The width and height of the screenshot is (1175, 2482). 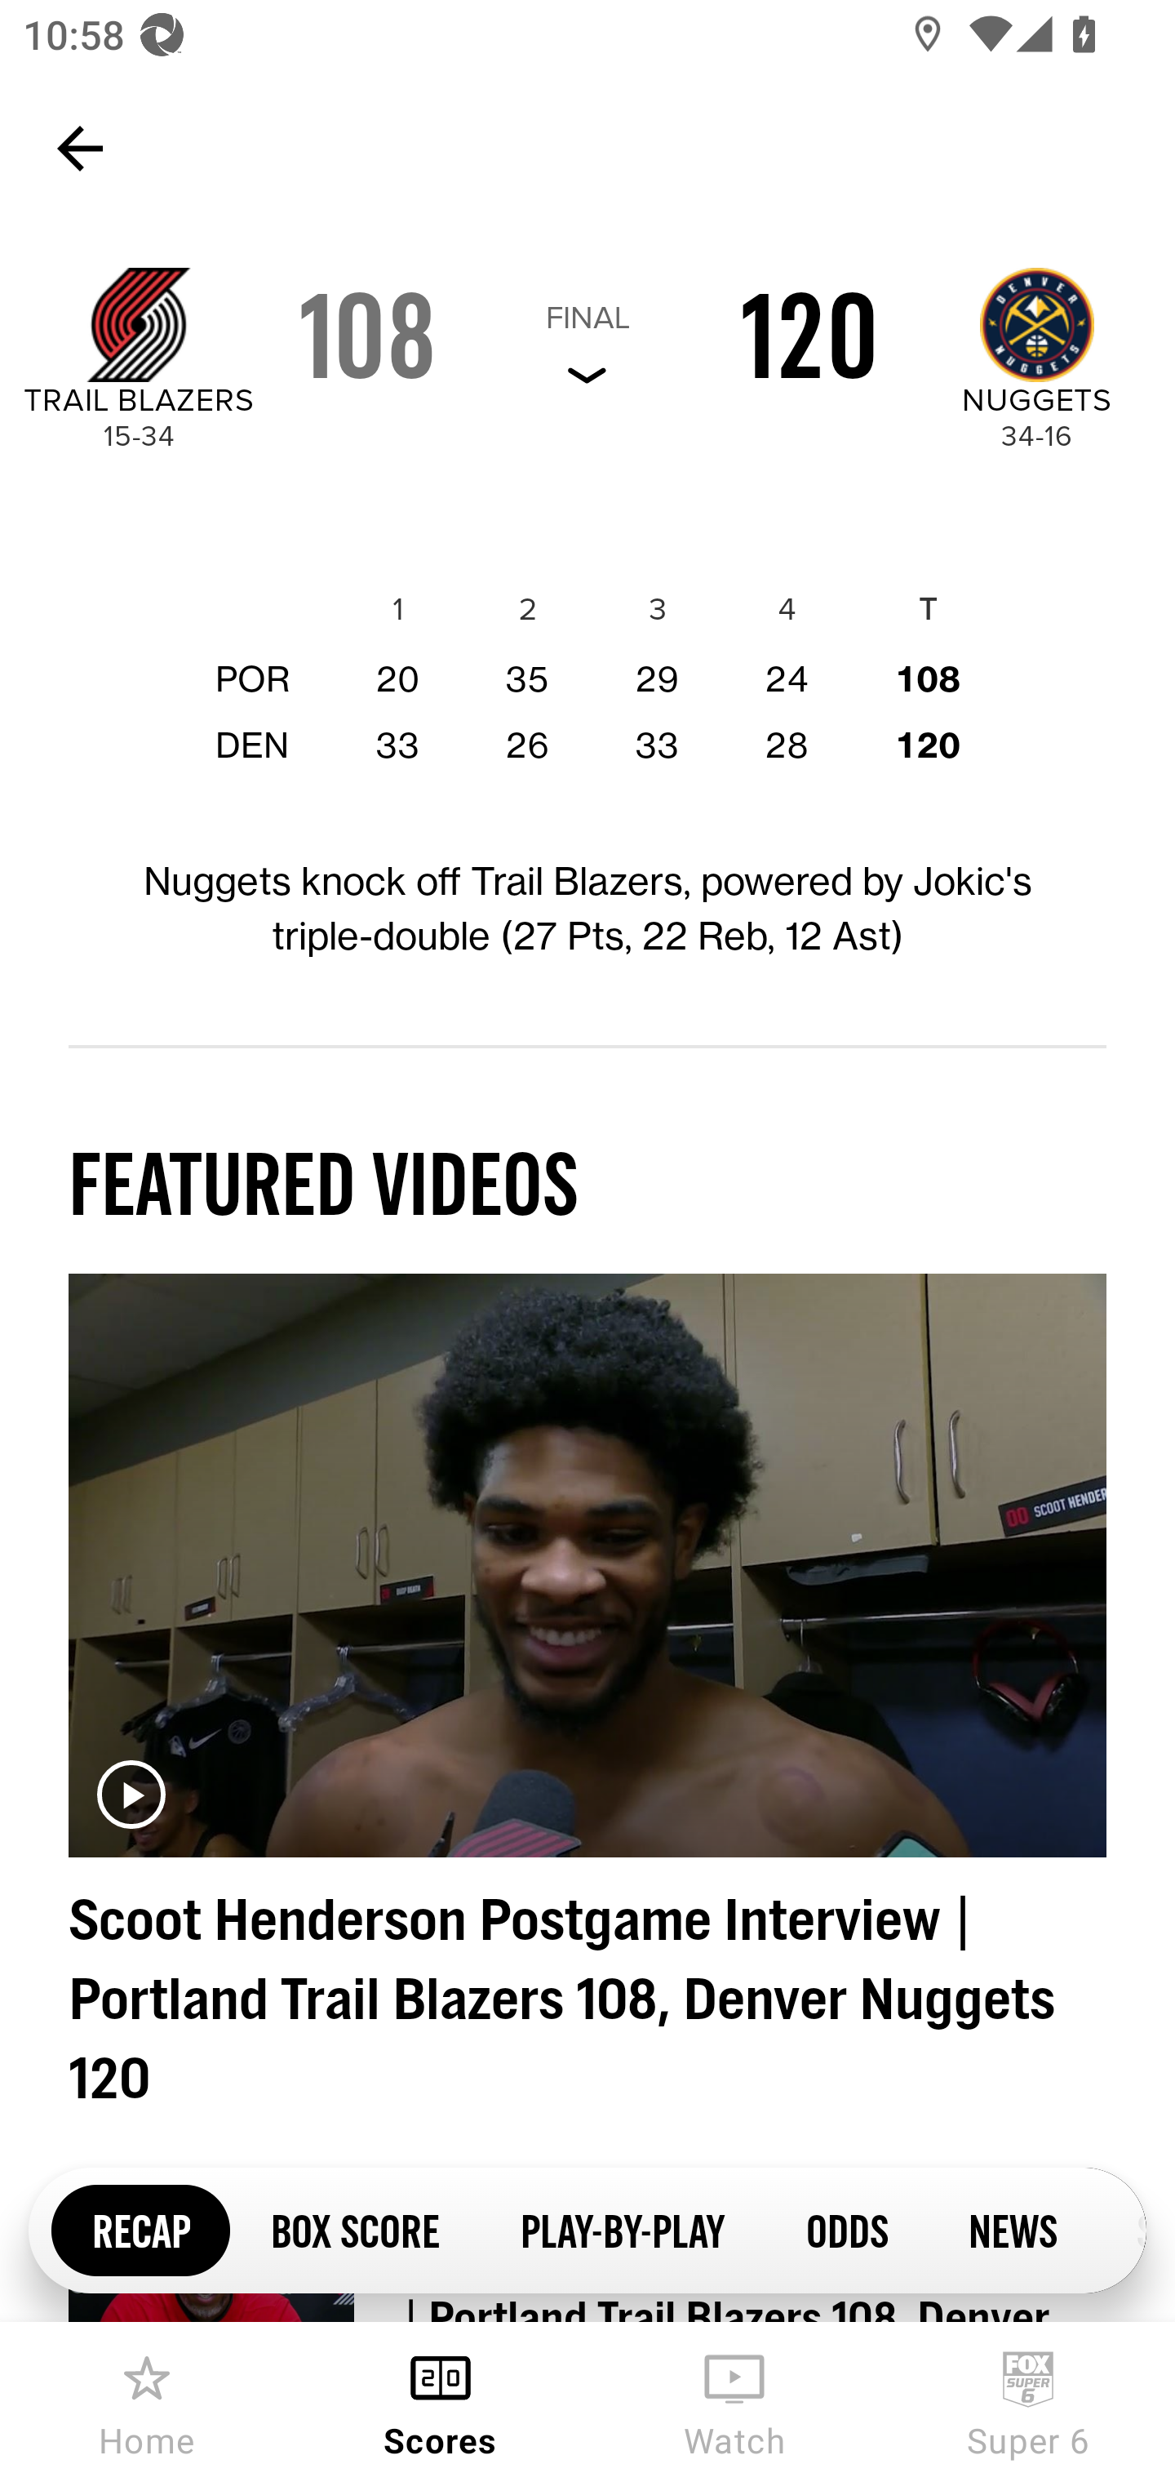 I want to click on Home, so click(x=147, y=2402).